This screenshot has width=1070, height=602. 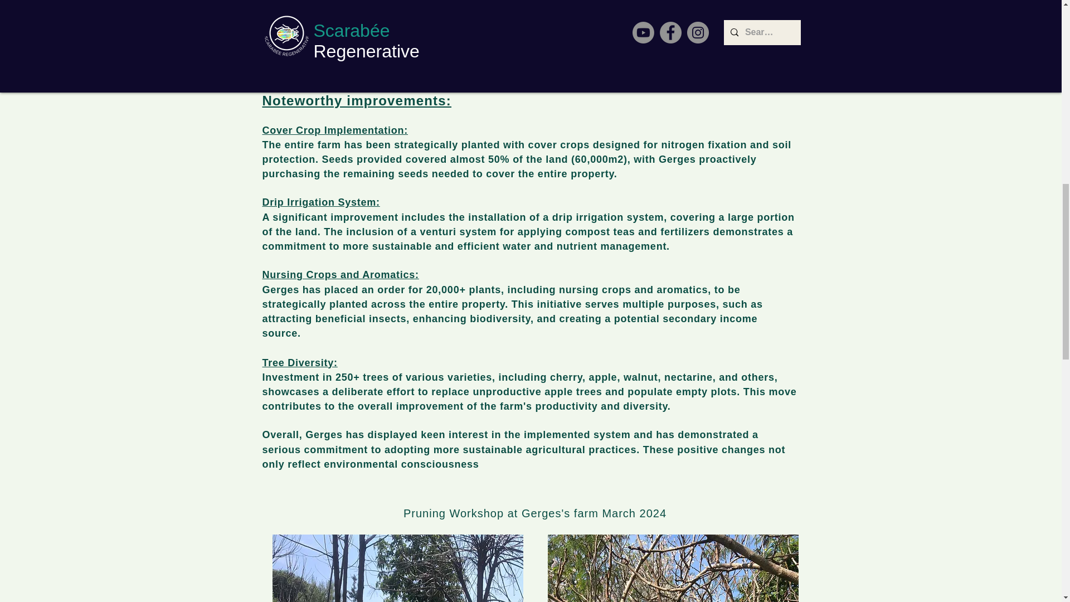 What do you see at coordinates (531, 29) in the screenshot?
I see `7618fc03-ac74-4faa-8907-868d3a5458c2.jpg` at bounding box center [531, 29].